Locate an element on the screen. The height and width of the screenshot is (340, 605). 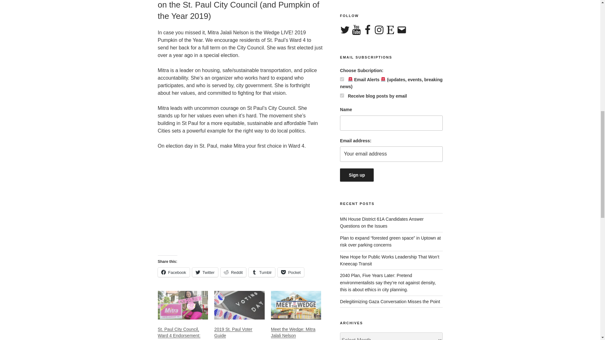
Twitter is located at coordinates (205, 272).